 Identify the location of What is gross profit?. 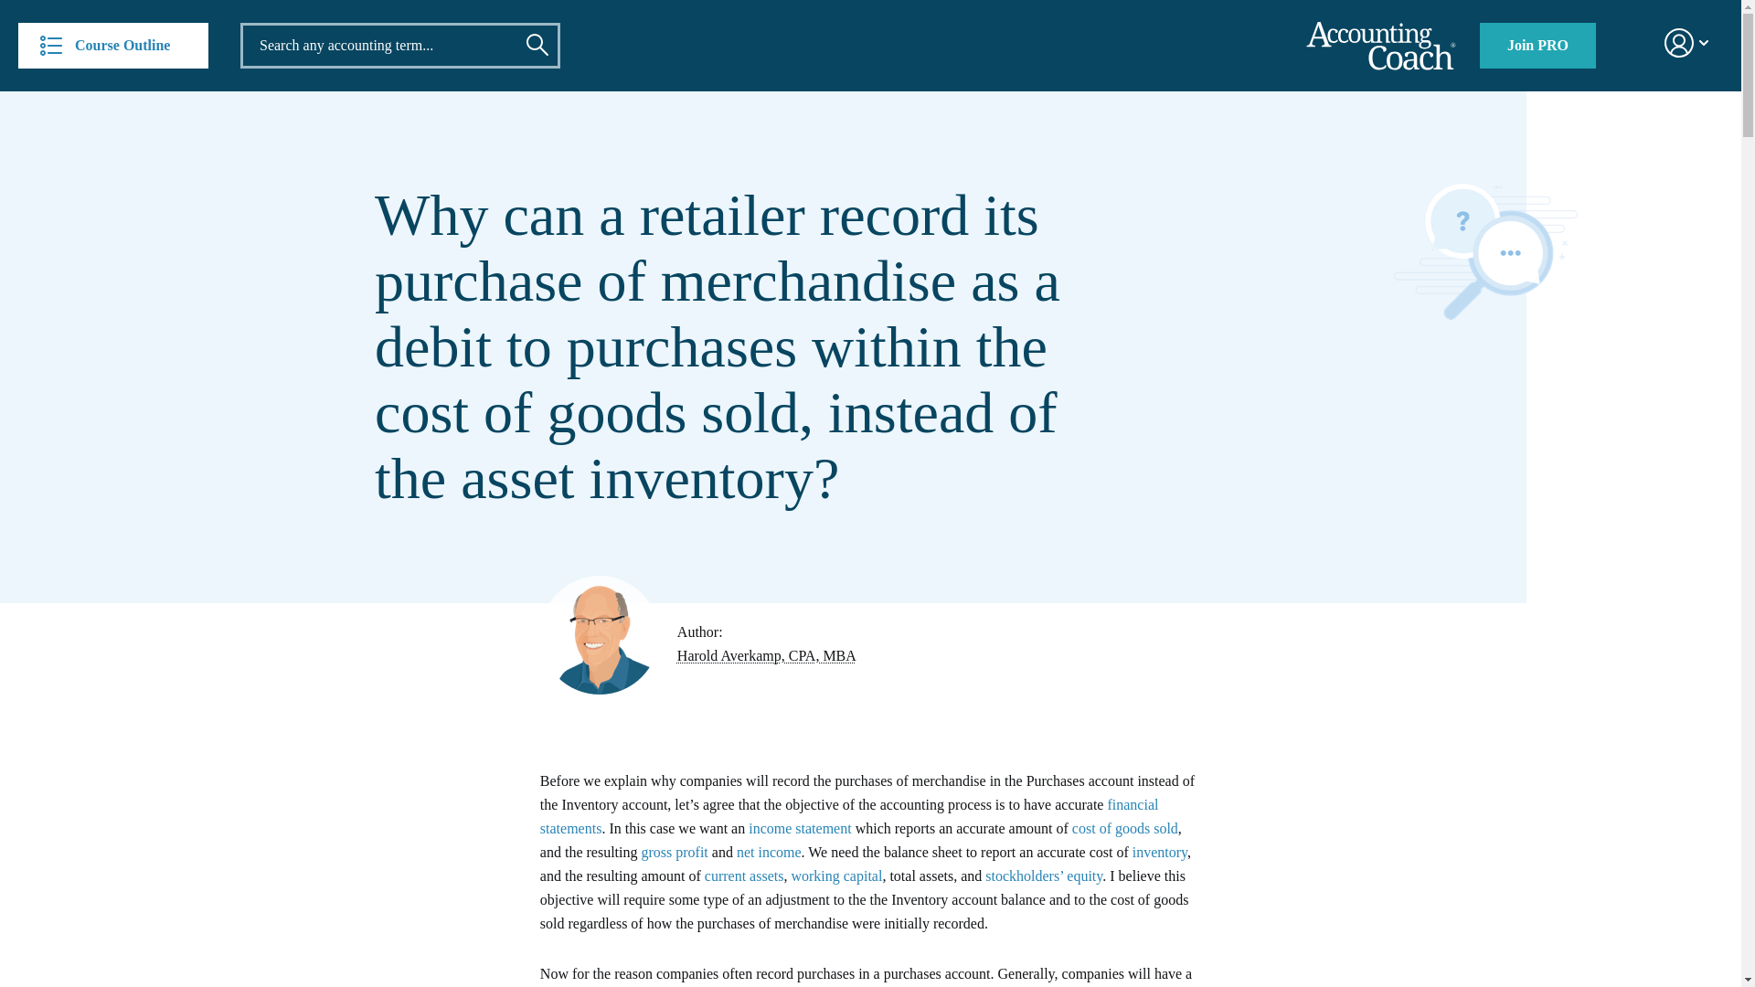
(673, 852).